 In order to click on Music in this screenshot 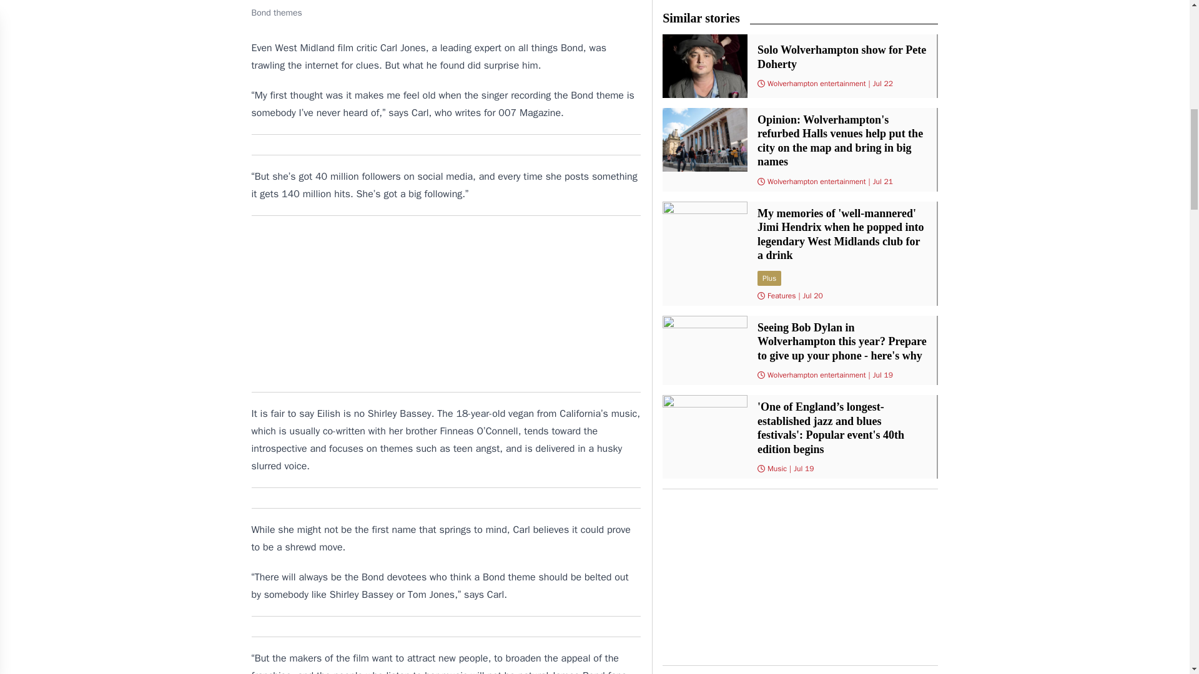, I will do `click(777, 469)`.